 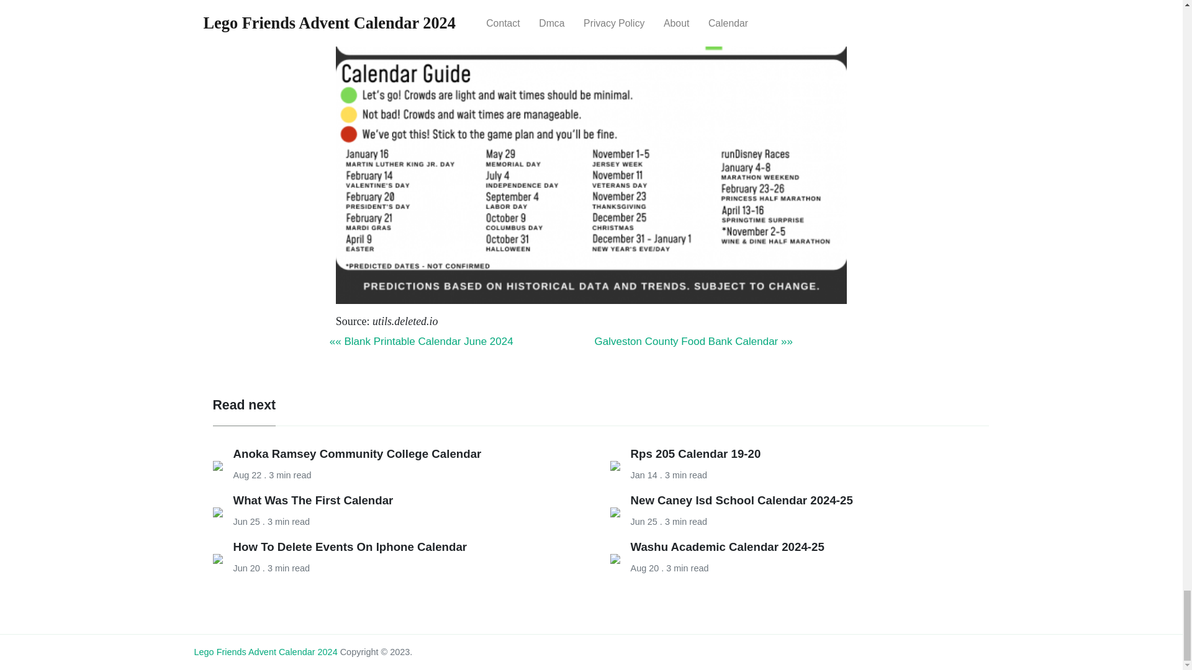 I want to click on Anoka Ramsey Community College Calendar, so click(x=358, y=453).